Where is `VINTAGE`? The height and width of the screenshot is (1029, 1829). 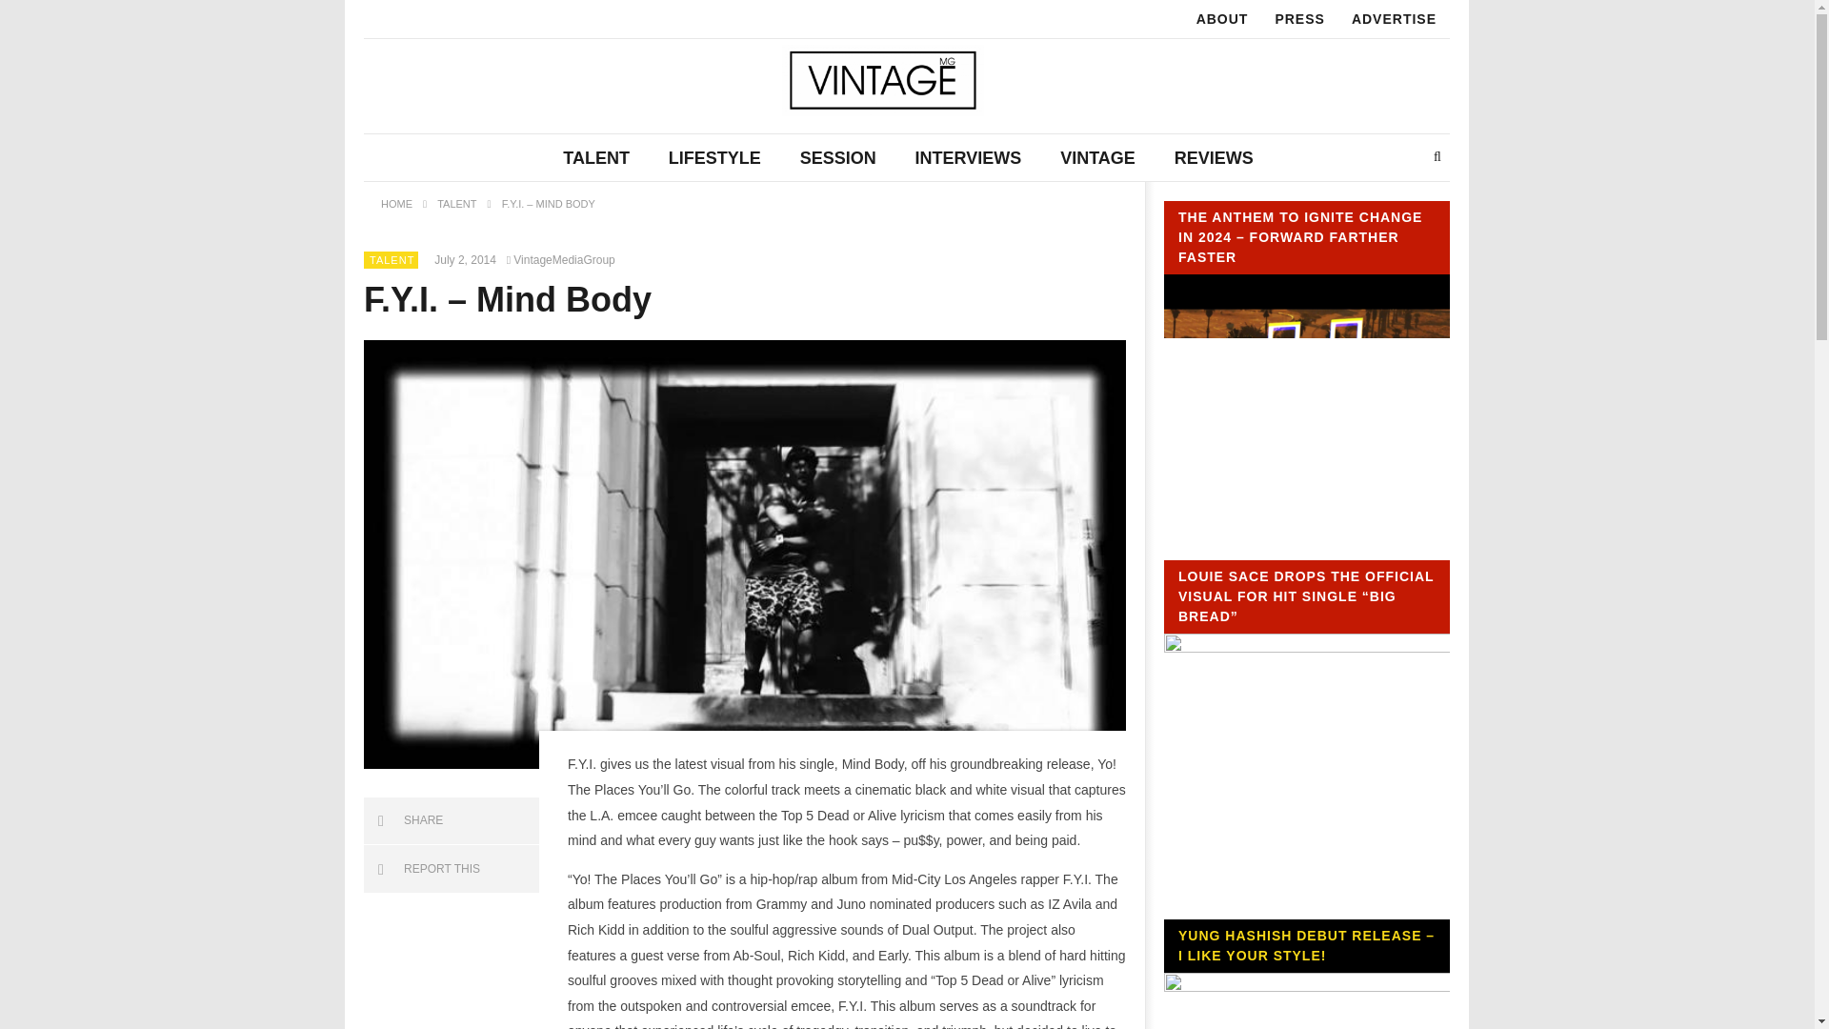 VINTAGE is located at coordinates (1097, 158).